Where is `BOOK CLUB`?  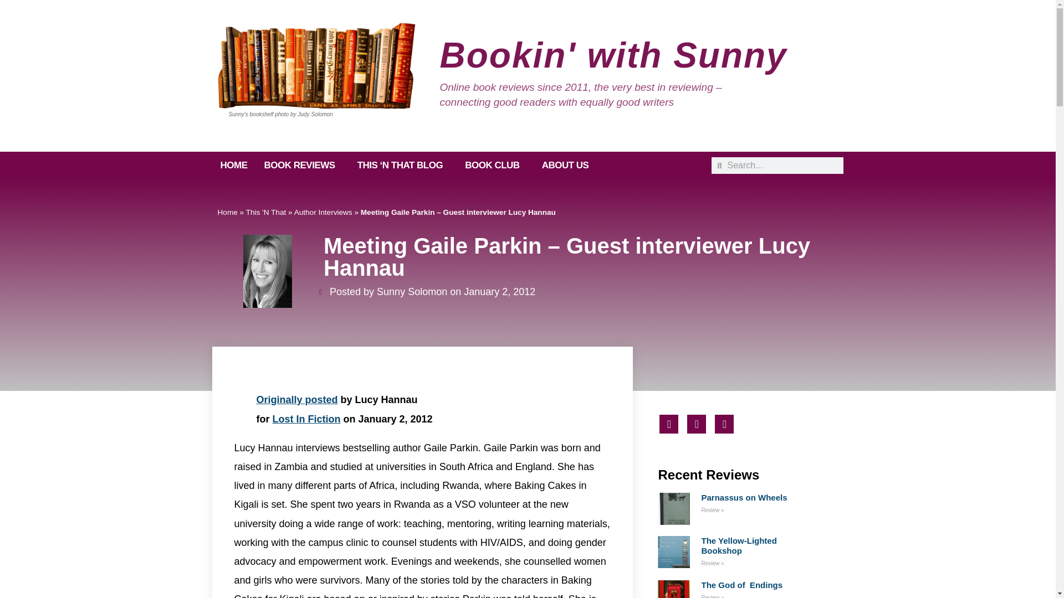 BOOK CLUB is located at coordinates (494, 166).